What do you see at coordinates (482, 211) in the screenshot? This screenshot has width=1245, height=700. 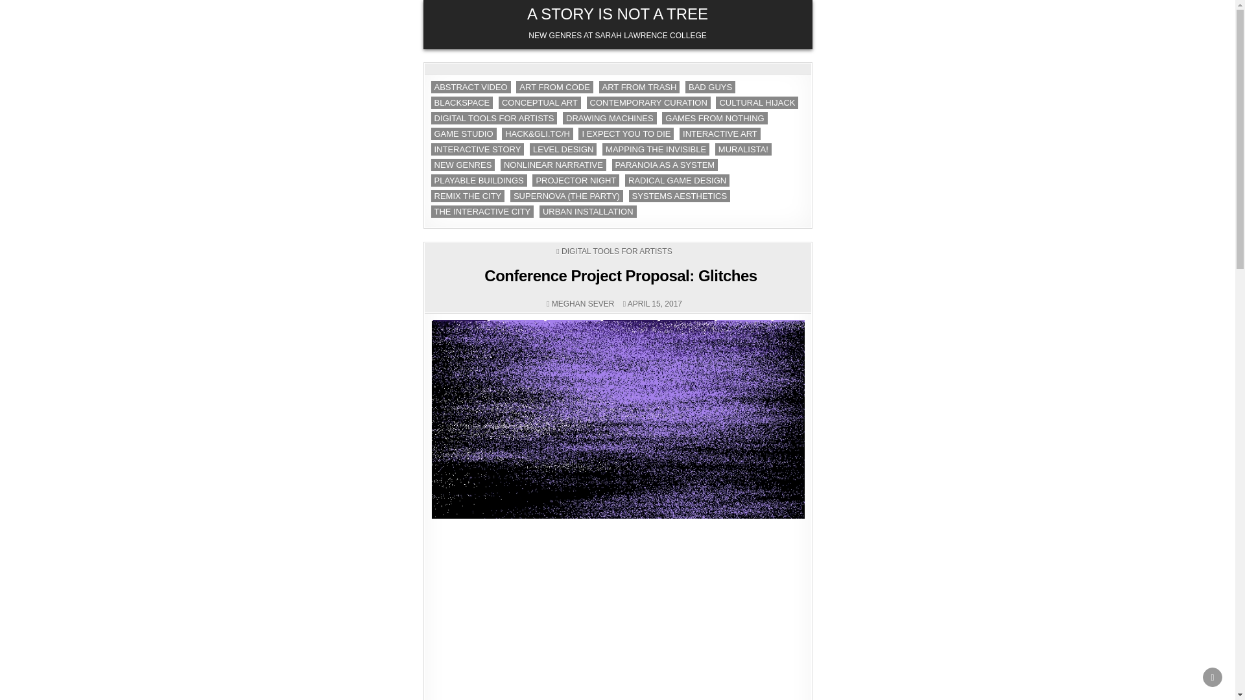 I see `THE INTERACTIVE CITY` at bounding box center [482, 211].